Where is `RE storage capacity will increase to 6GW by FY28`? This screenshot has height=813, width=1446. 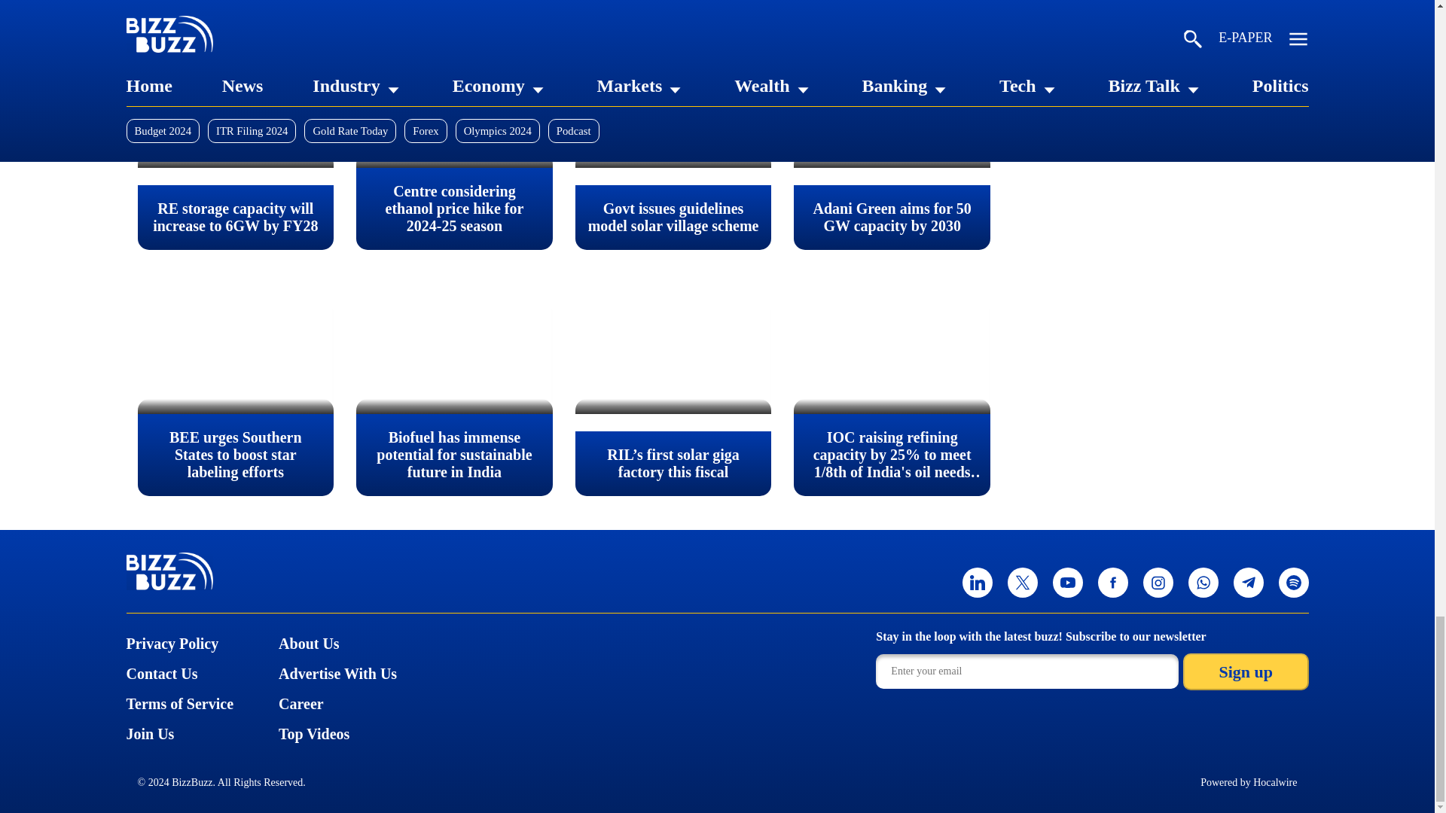 RE storage capacity will increase to 6GW by FY28 is located at coordinates (235, 113).